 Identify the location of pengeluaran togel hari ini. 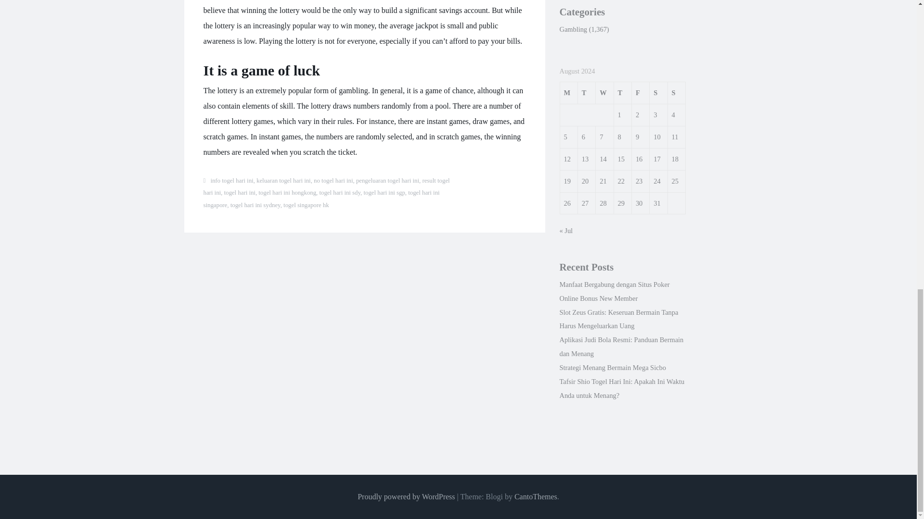
(387, 181).